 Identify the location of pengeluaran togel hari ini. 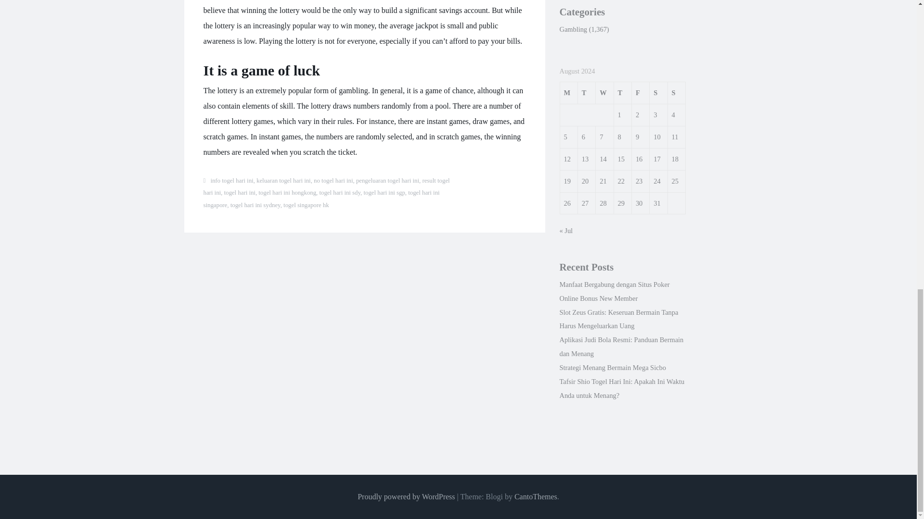
(387, 181).